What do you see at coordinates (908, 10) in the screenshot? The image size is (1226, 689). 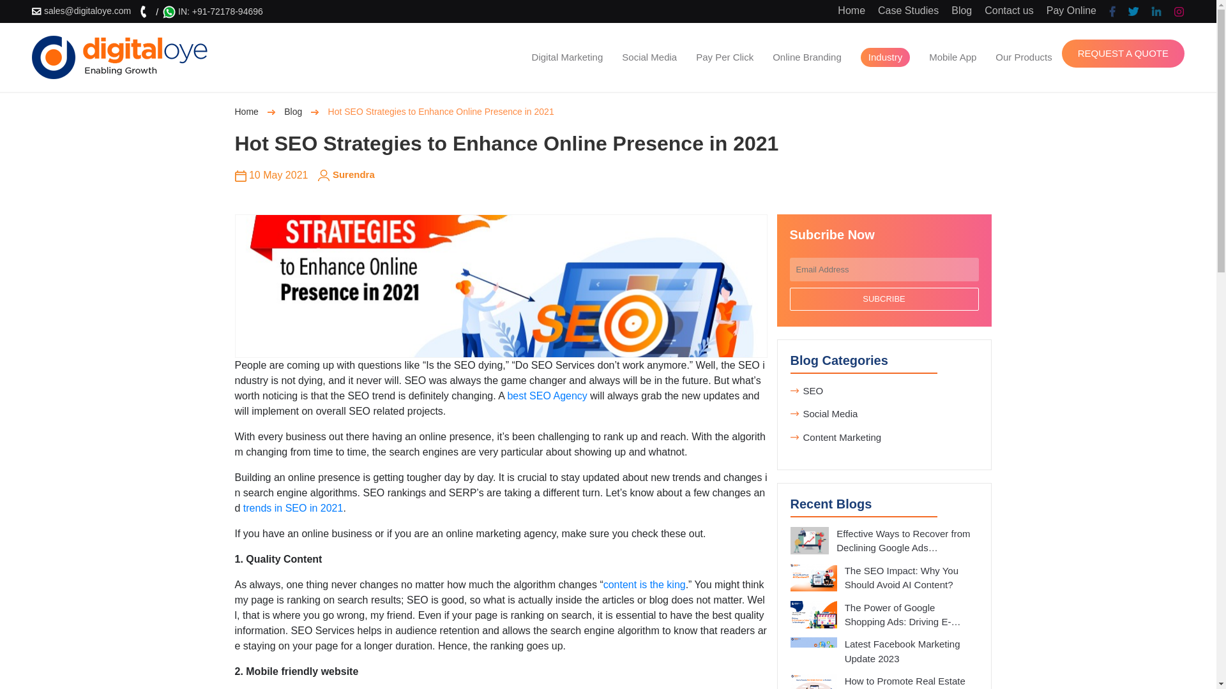 I see `Case Studies` at bounding box center [908, 10].